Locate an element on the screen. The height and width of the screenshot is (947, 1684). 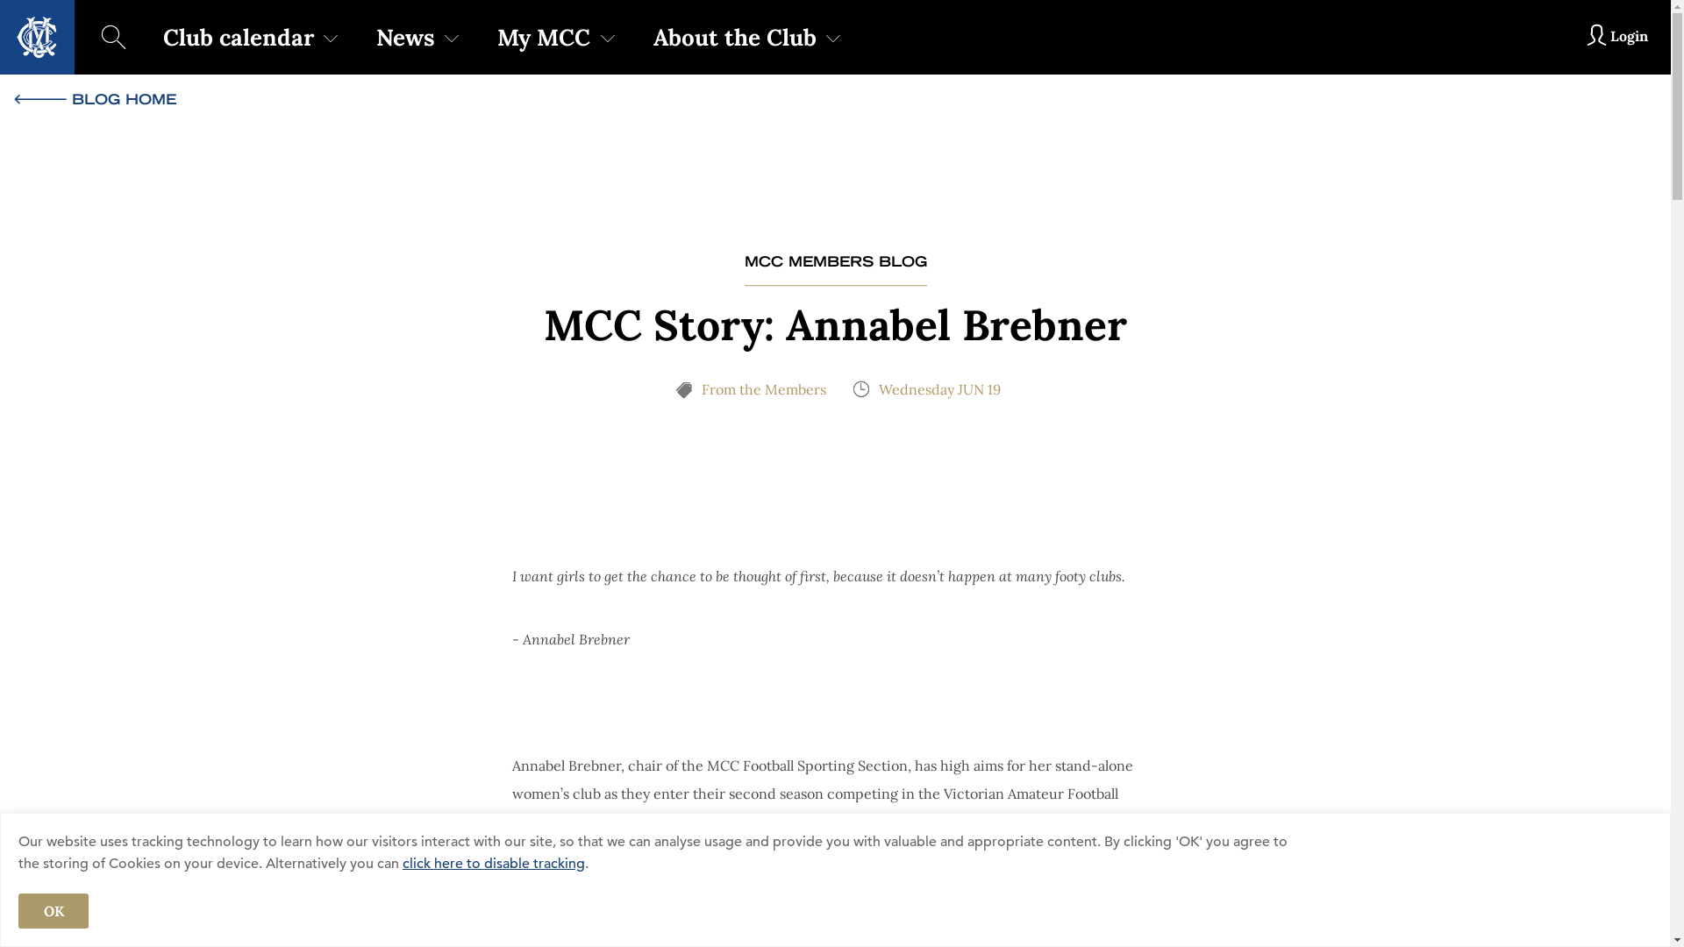
show sub navigation is located at coordinates (608, 37).